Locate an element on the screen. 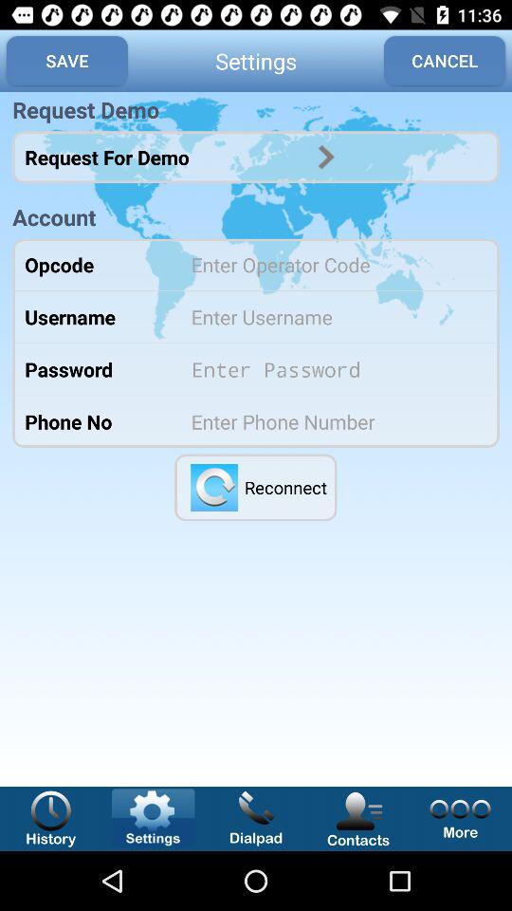 The width and height of the screenshot is (512, 911). enter your operator code is located at coordinates (332, 264).